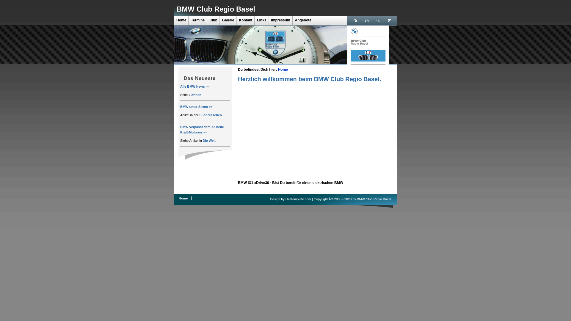 The width and height of the screenshot is (571, 321). Describe the element at coordinates (283, 70) in the screenshot. I see `Home` at that location.